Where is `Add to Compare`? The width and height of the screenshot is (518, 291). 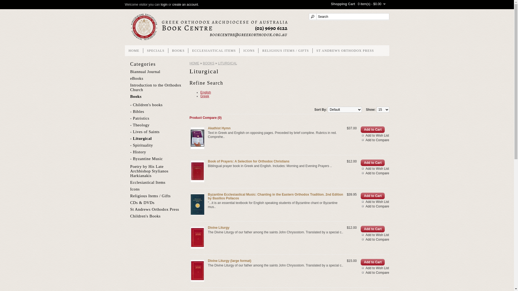
Add to Compare is located at coordinates (375, 240).